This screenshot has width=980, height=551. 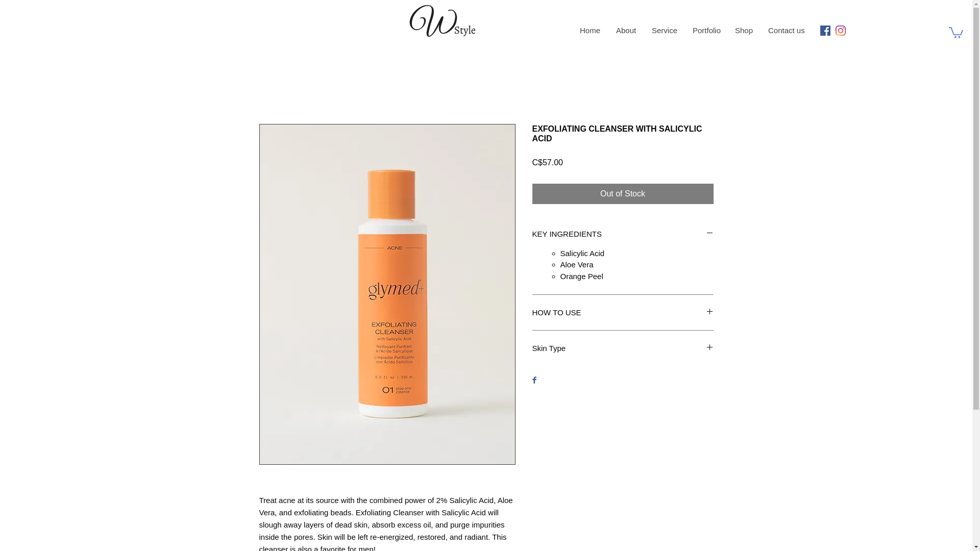 I want to click on Skin Type, so click(x=623, y=348).